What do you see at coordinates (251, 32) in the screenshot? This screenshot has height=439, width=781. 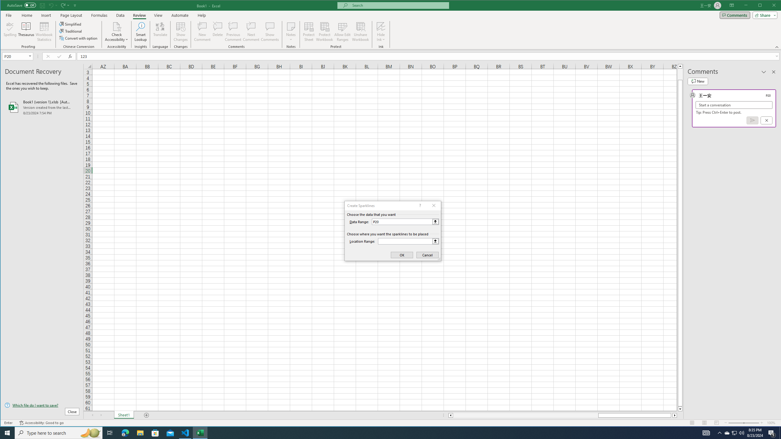 I see `Next Comment` at bounding box center [251, 32].